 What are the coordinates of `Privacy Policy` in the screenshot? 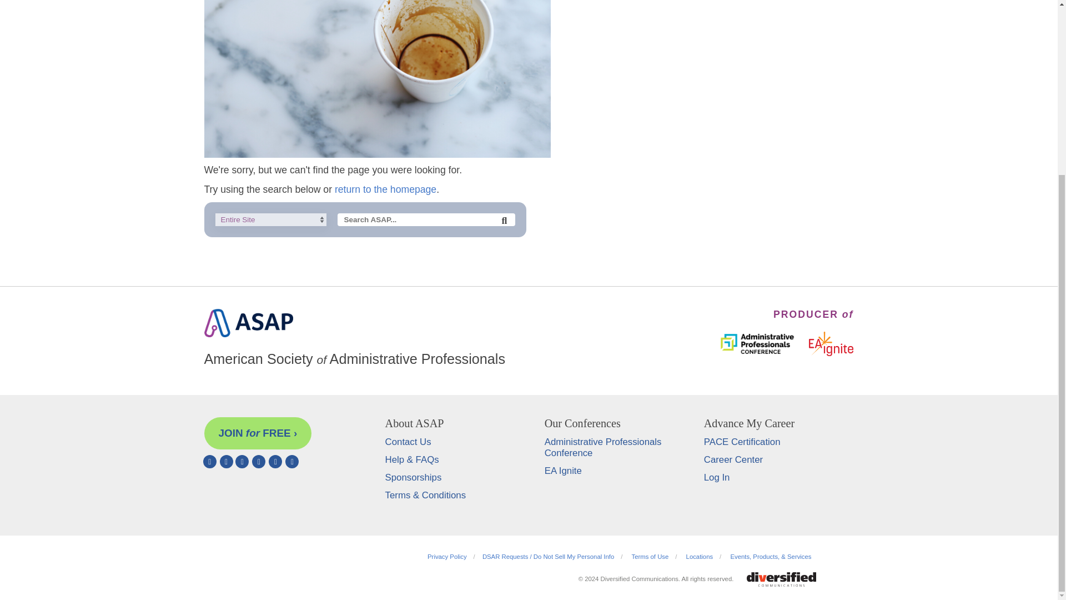 It's located at (446, 556).